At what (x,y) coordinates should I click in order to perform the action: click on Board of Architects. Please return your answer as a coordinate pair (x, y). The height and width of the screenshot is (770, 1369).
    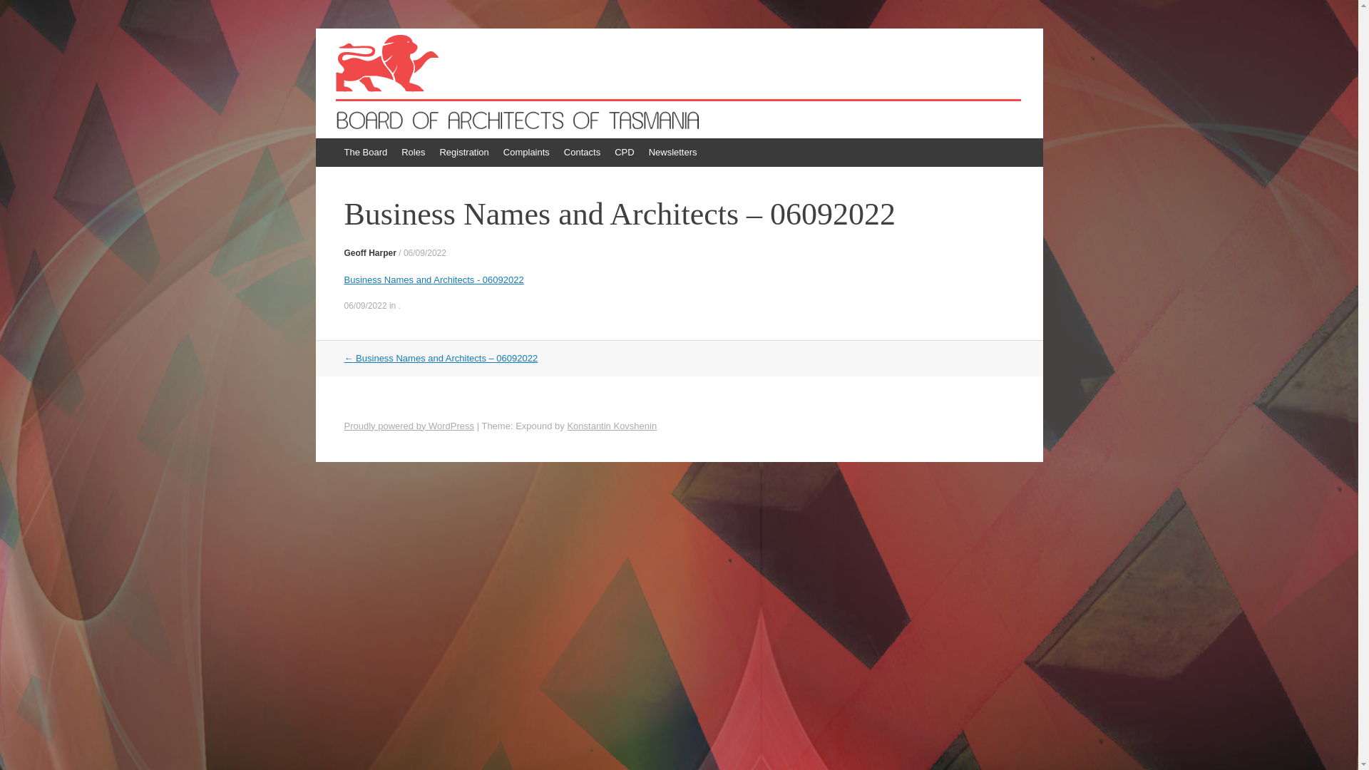
    Looking at the image, I should click on (439, 76).